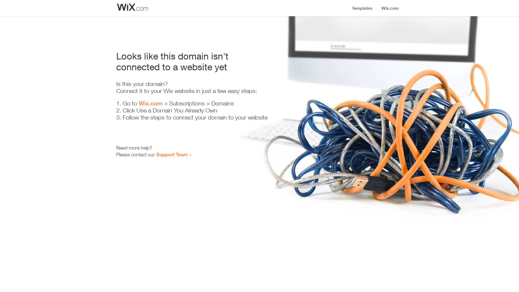 This screenshot has width=519, height=292. I want to click on Wix.com, so click(151, 103).